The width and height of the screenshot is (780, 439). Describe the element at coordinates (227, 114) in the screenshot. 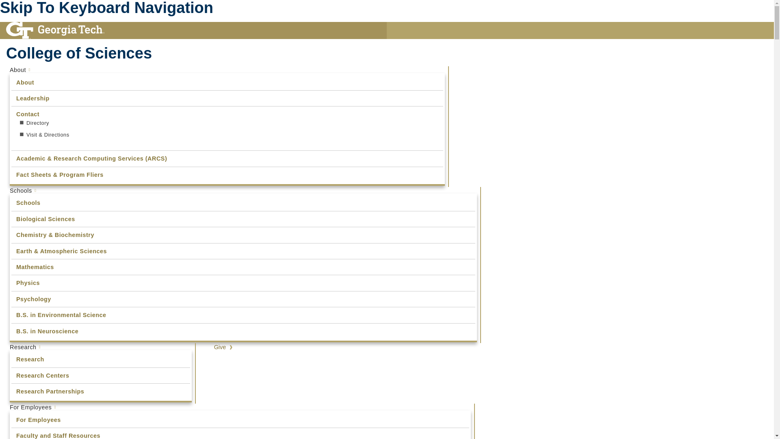

I see `Contact` at that location.